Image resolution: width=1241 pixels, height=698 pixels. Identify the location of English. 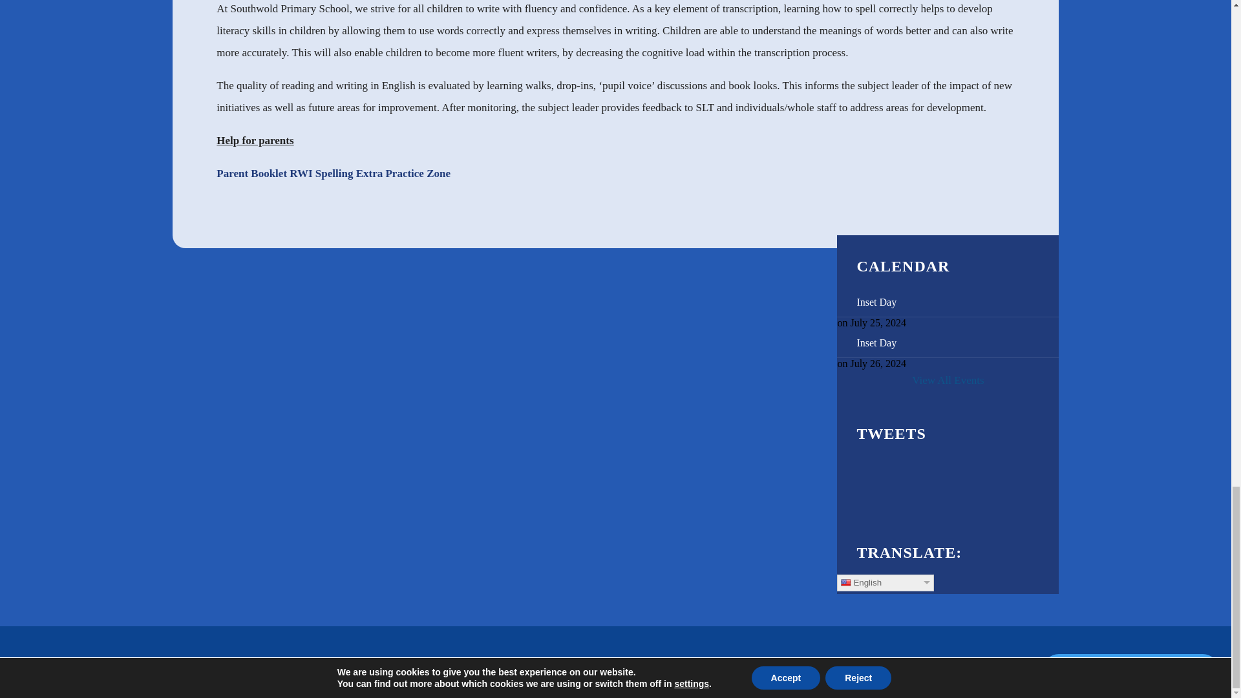
(886, 582).